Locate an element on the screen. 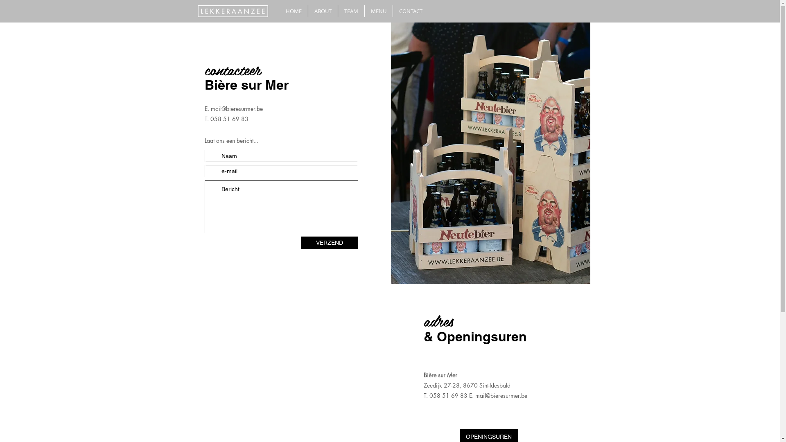 The width and height of the screenshot is (786, 442). VERZEND is located at coordinates (329, 243).